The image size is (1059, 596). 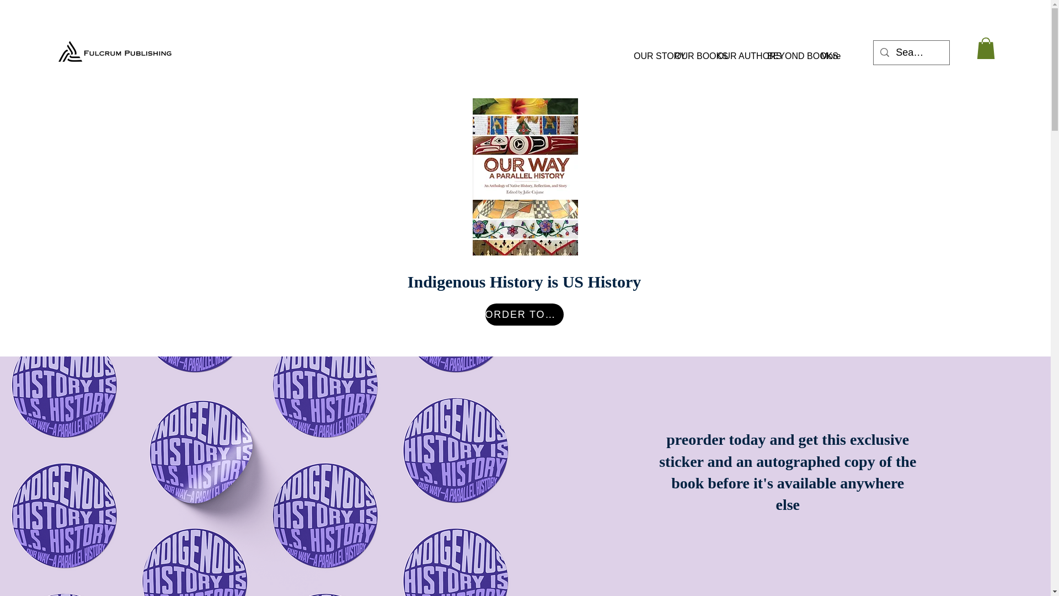 I want to click on BEYOND BOOKS, so click(x=789, y=51).